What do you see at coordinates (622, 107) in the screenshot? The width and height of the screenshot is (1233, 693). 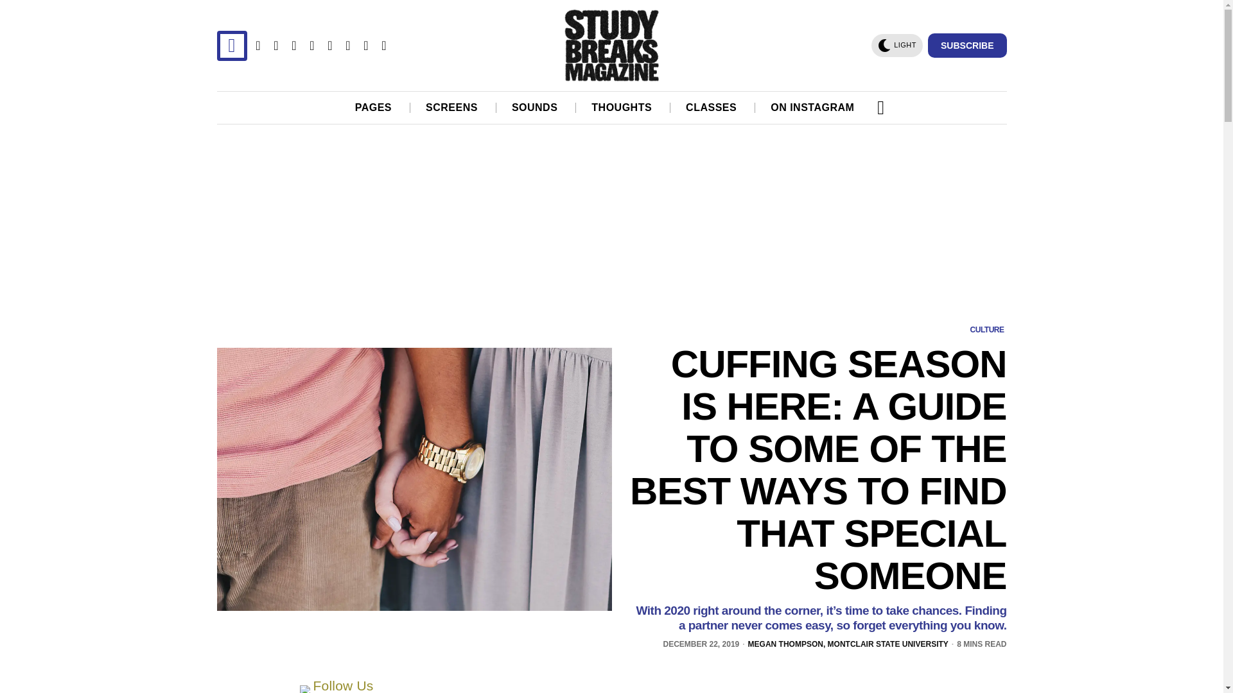 I see `THOUGHTS` at bounding box center [622, 107].